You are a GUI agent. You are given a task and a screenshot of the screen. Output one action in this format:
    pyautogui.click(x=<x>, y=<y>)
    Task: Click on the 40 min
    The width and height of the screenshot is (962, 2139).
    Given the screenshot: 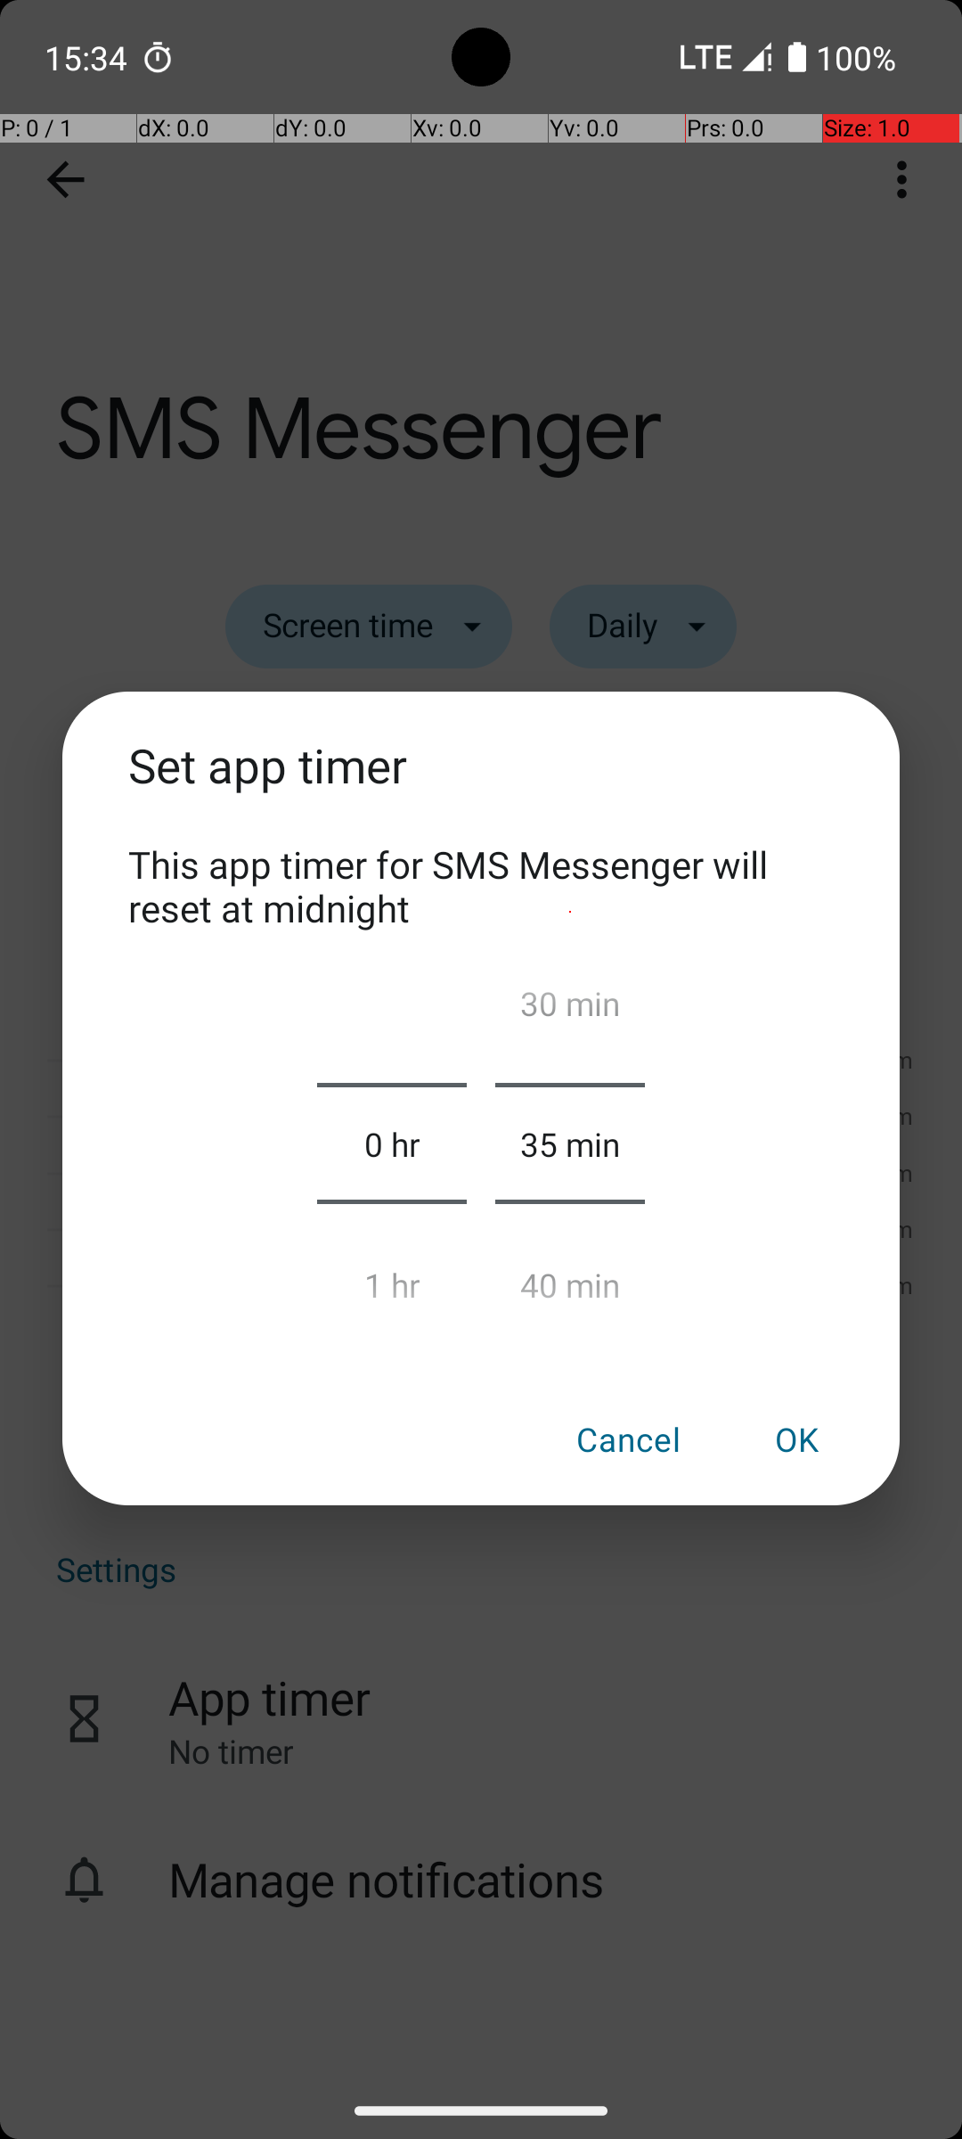 What is the action you would take?
    pyautogui.click(x=570, y=1277)
    